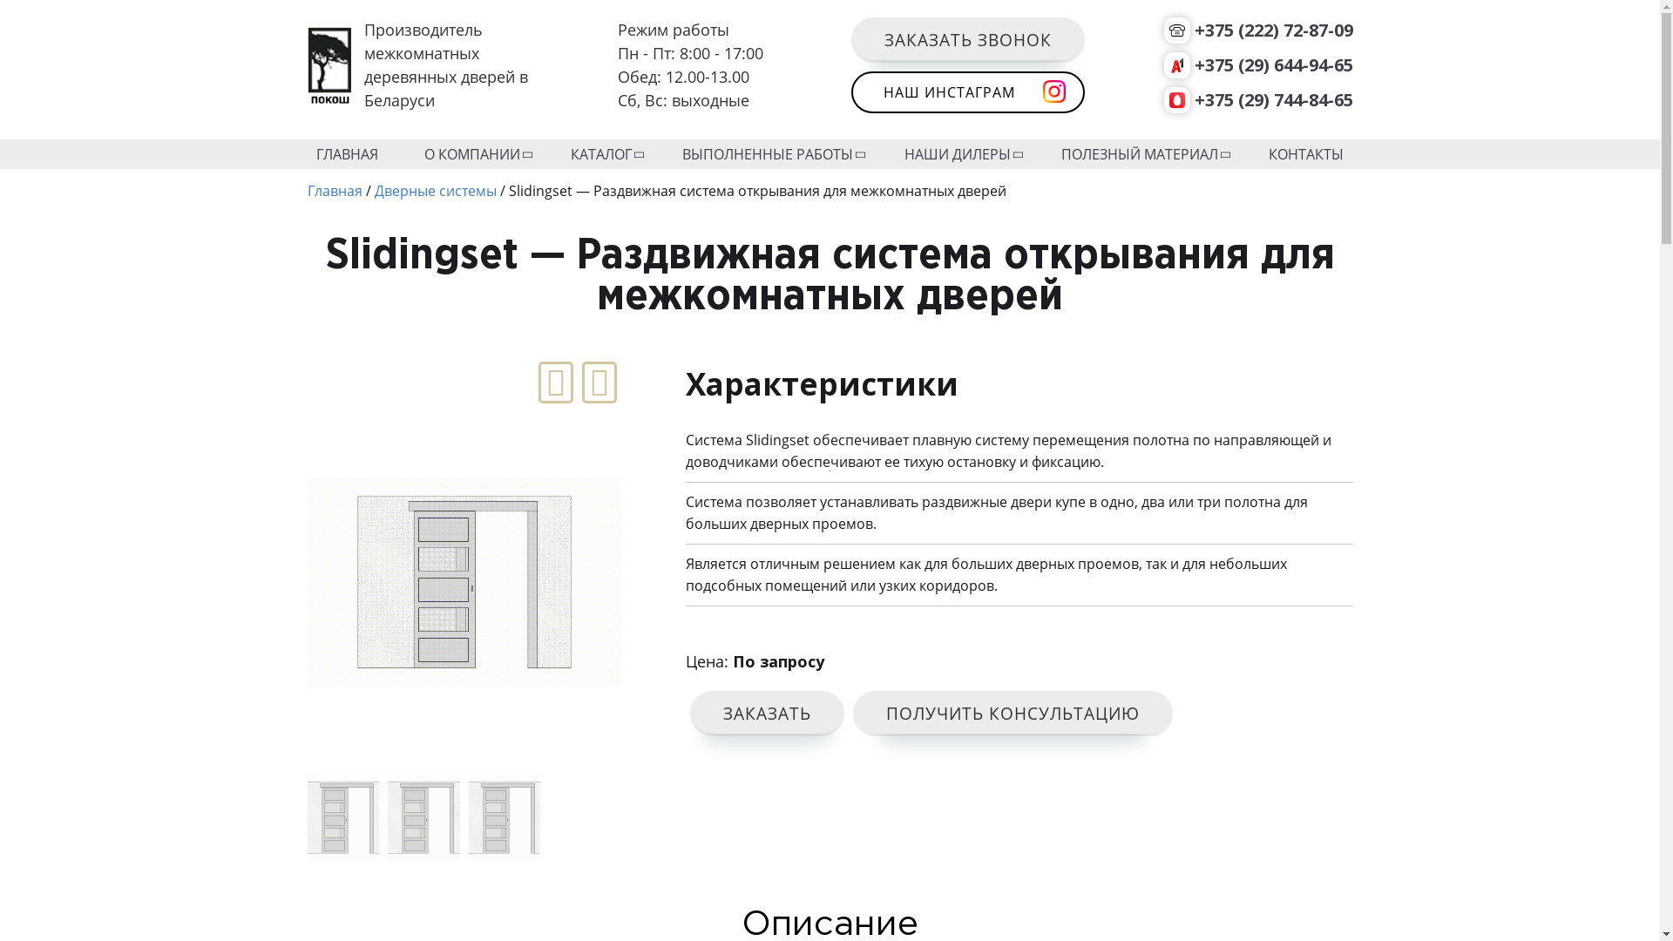 The width and height of the screenshot is (1673, 941). I want to click on +375 (29) 744-84-65, so click(1258, 100).